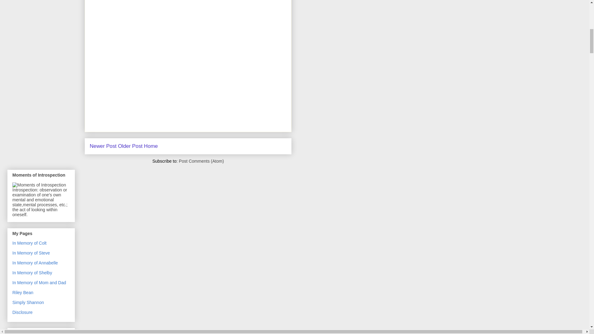  Describe the element at coordinates (23, 293) in the screenshot. I see `Riley Bean` at that location.